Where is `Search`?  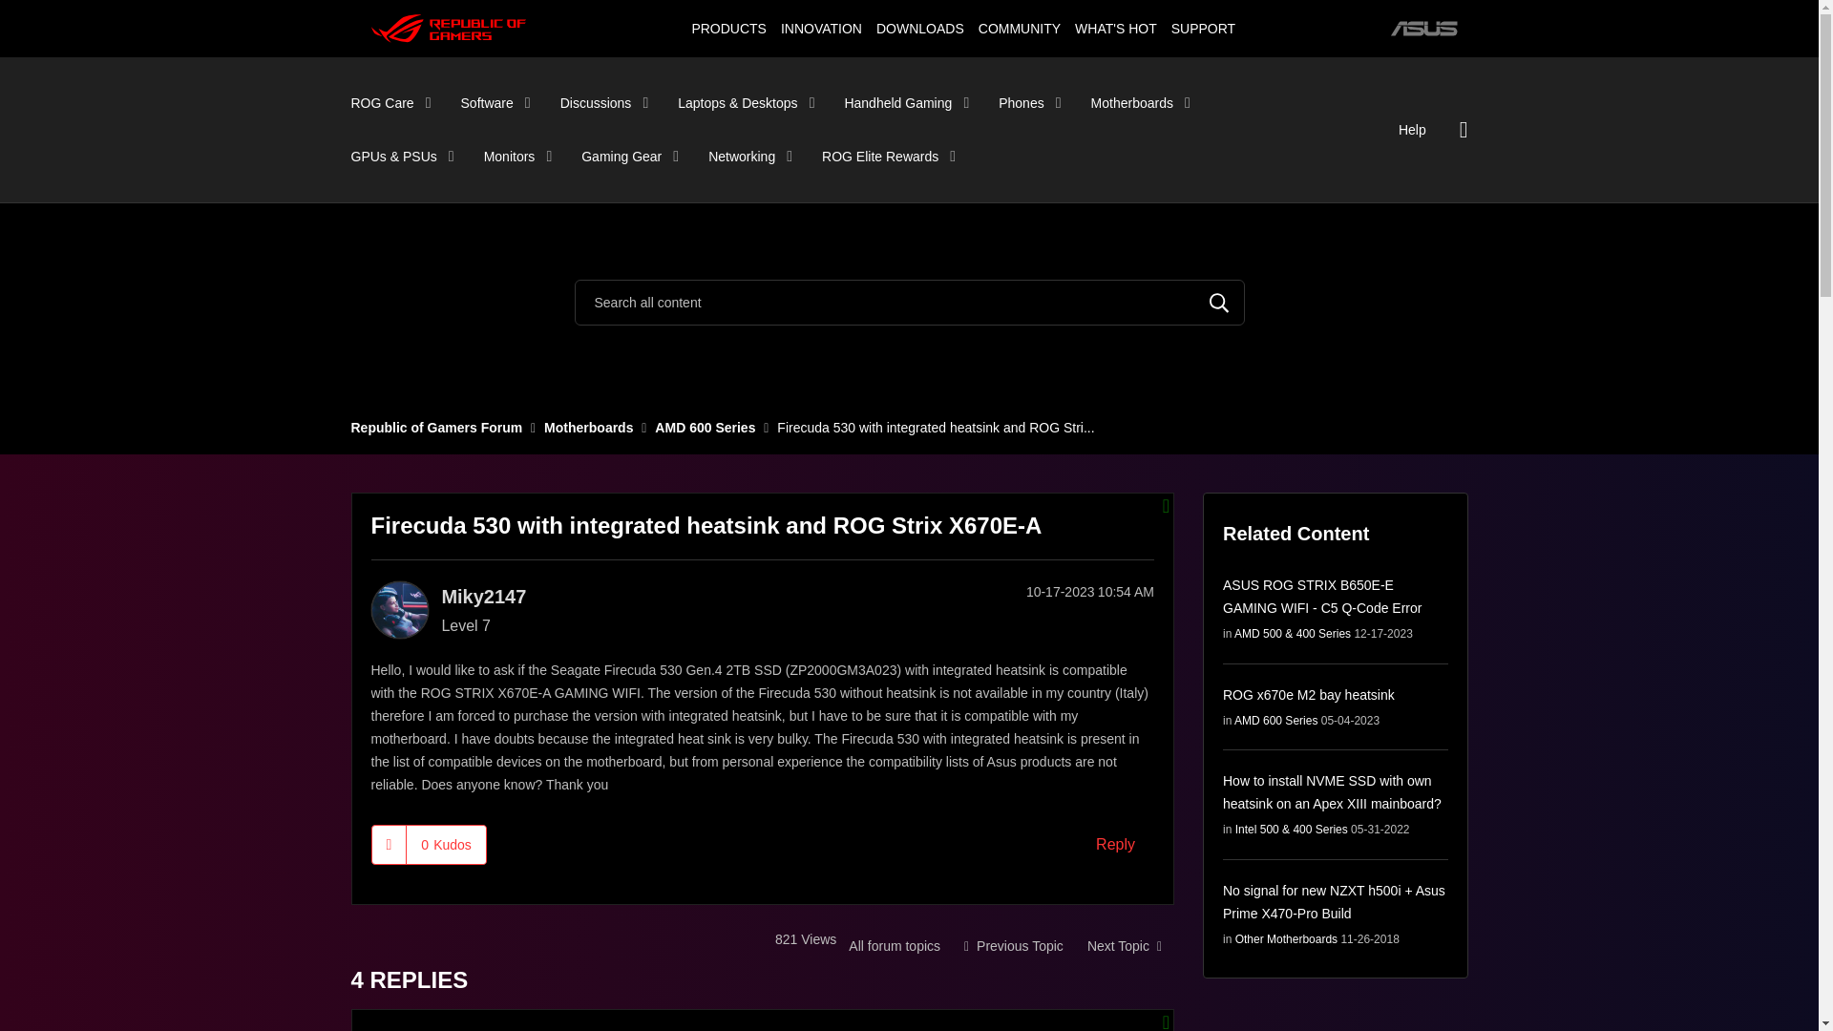
Search is located at coordinates (909, 302).